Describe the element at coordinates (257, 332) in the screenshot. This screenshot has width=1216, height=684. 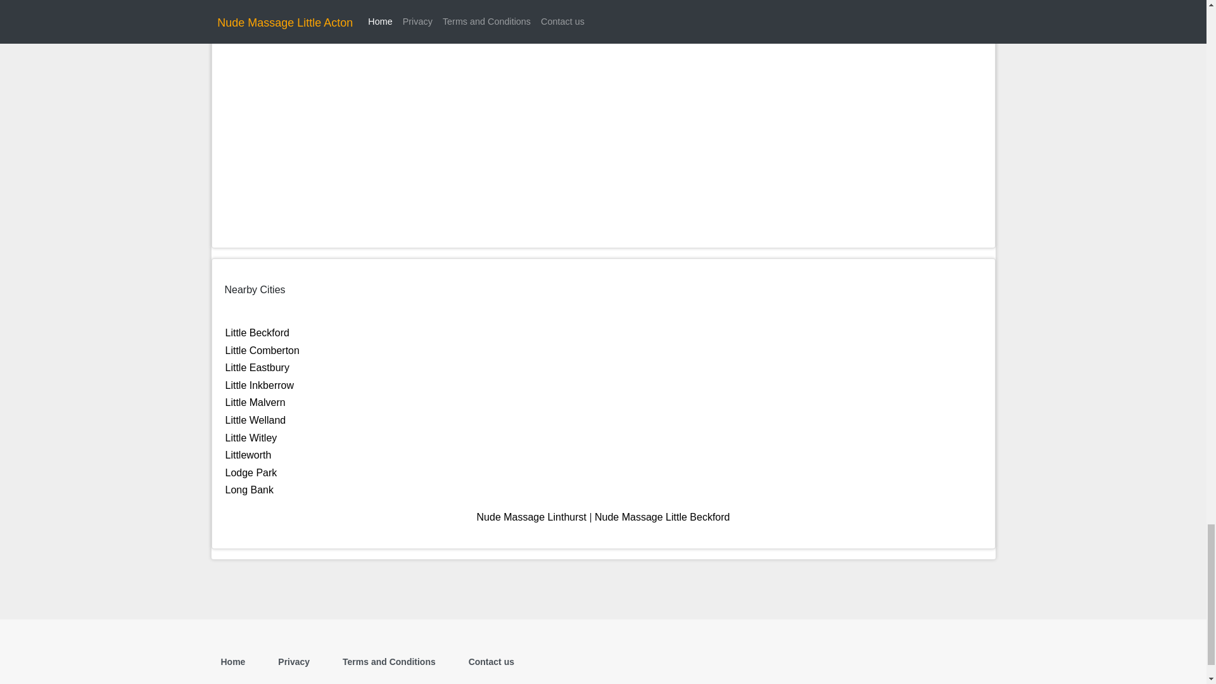
I see `Little Beckford` at that location.